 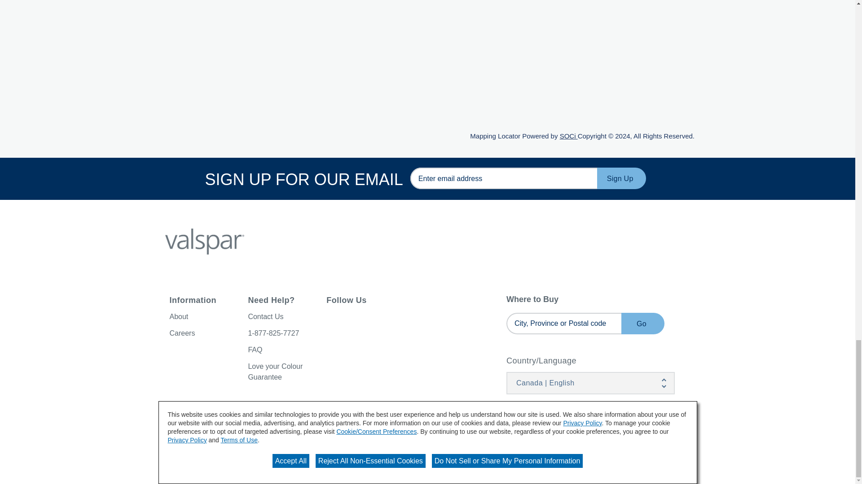 I want to click on Sign Up, so click(x=621, y=178).